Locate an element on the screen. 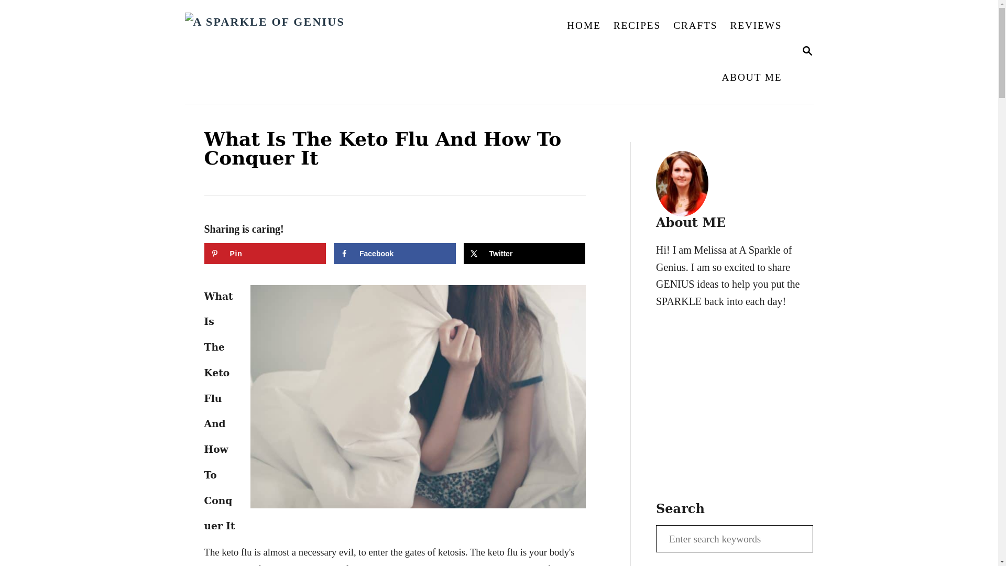  Share on X is located at coordinates (524, 254).